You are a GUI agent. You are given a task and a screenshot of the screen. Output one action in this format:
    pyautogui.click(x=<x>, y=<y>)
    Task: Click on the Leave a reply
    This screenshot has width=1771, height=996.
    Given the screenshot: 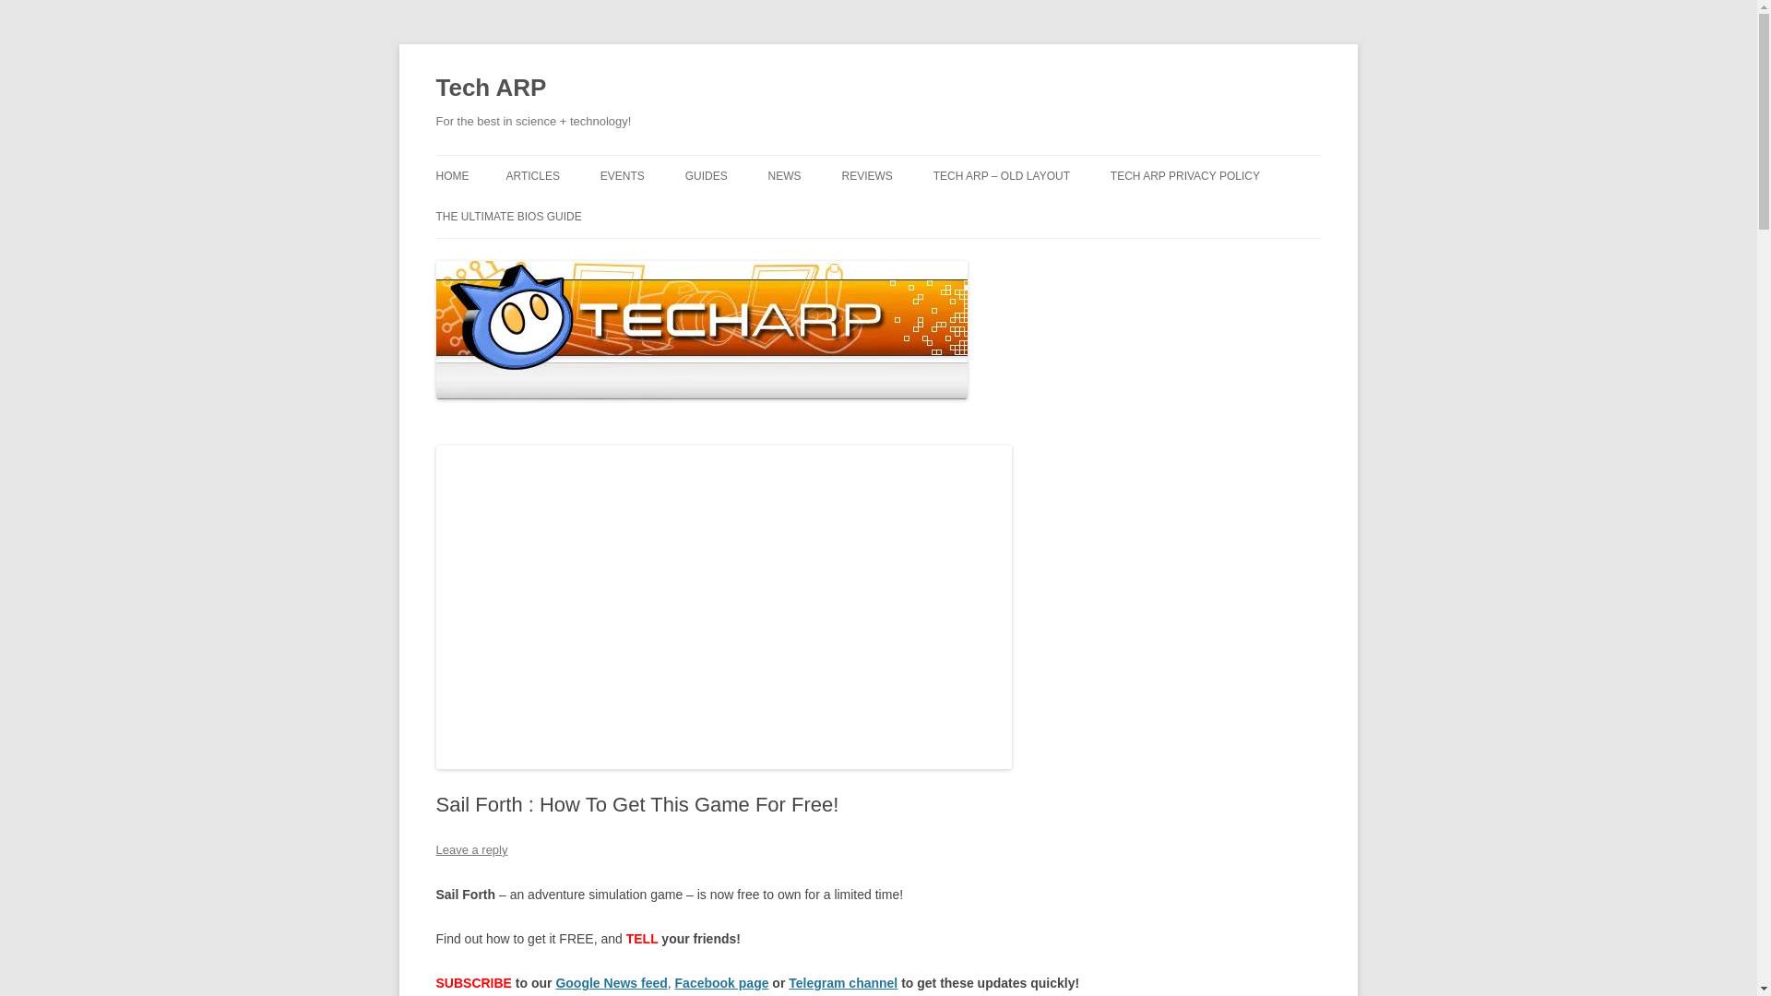 What is the action you would take?
    pyautogui.click(x=470, y=848)
    